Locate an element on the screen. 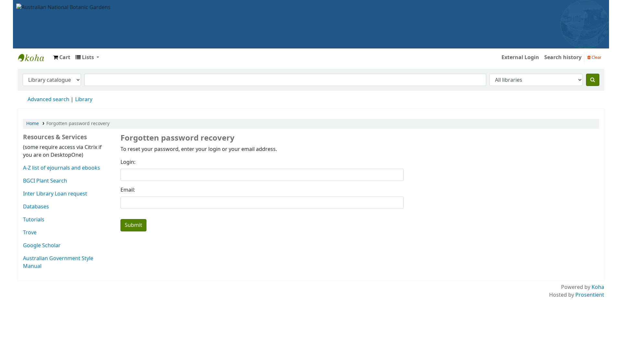 The image size is (622, 349). Australian National Botanic Gardens is located at coordinates (63, 7).